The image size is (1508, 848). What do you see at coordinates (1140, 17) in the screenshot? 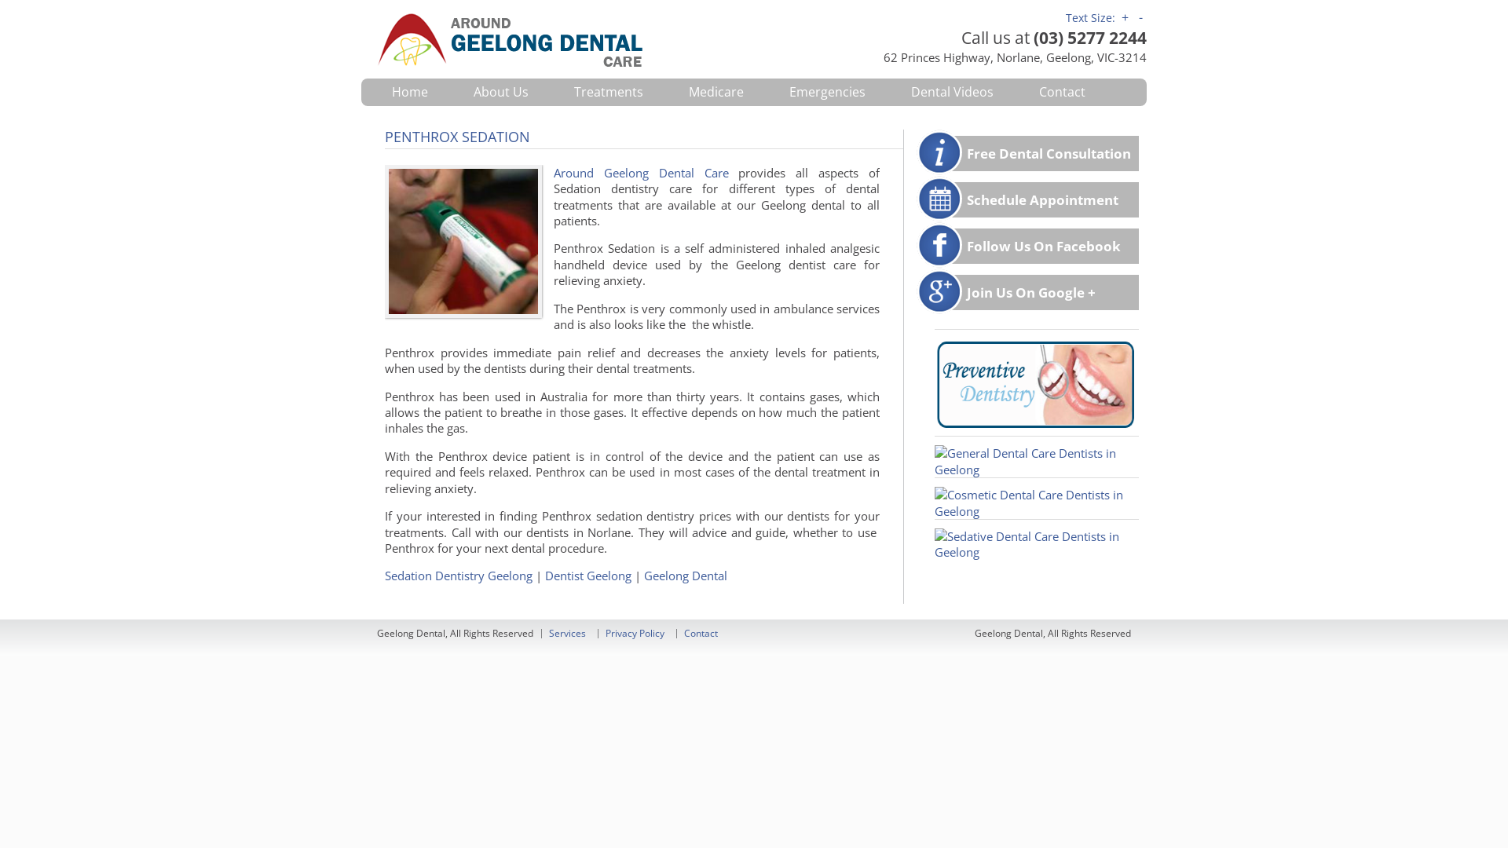
I see `-` at bounding box center [1140, 17].